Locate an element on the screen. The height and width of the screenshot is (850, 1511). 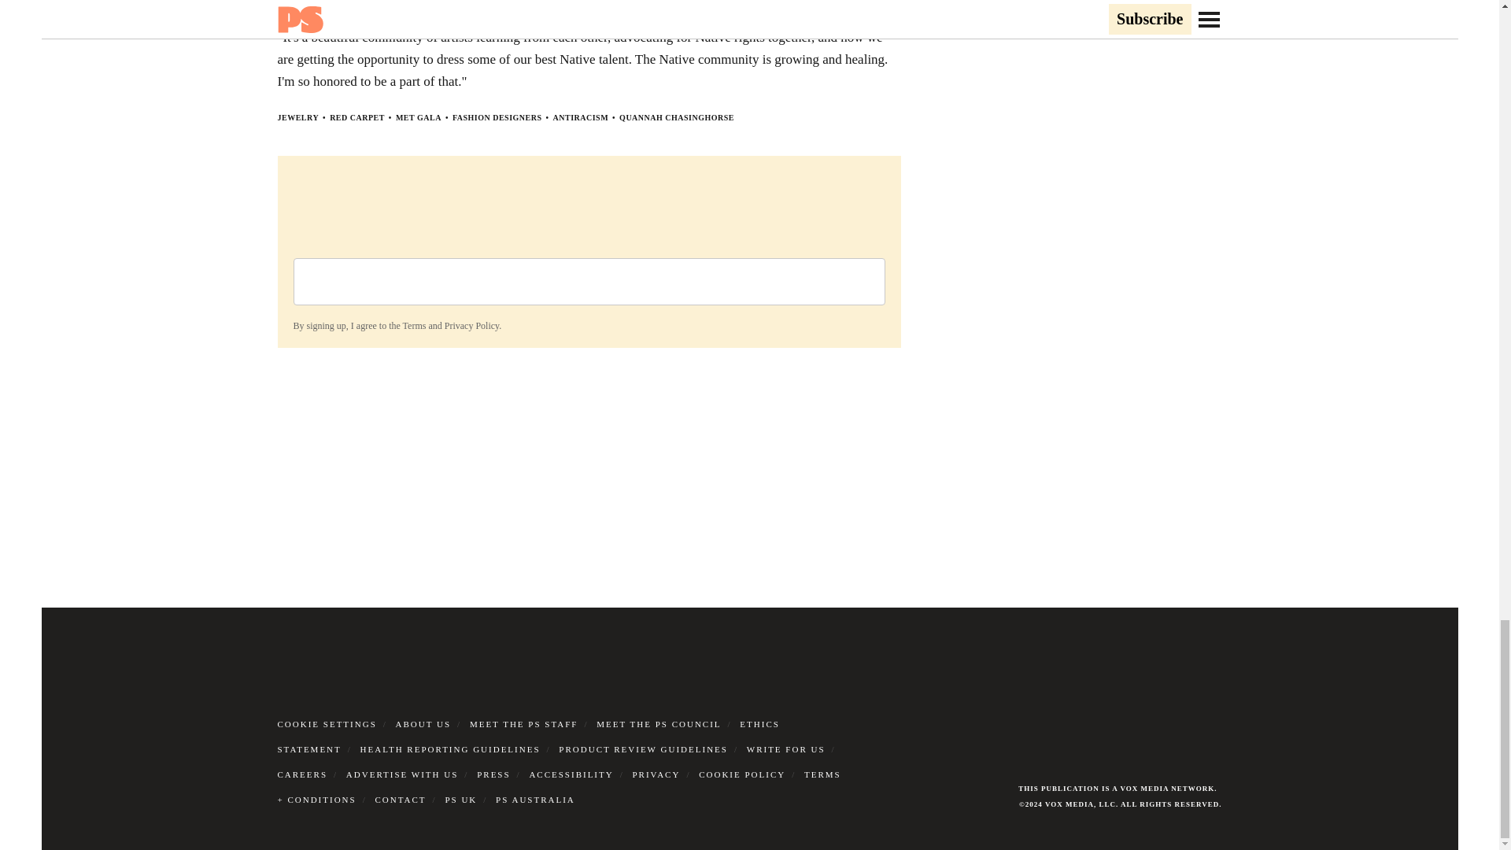
MEET THE PS STAFF is located at coordinates (524, 723).